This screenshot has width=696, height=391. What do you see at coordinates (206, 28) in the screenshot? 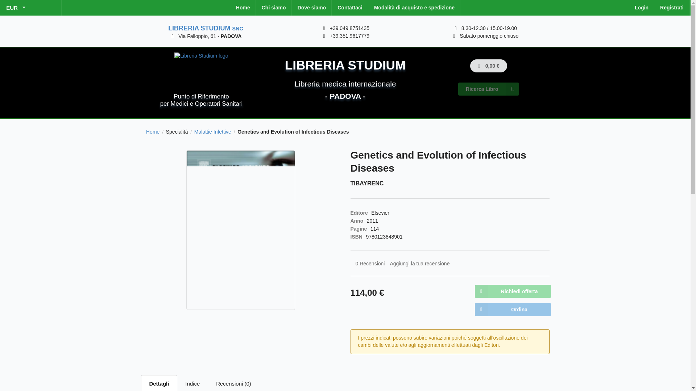
I see `LIBRERIA STUDIUM SNC` at bounding box center [206, 28].